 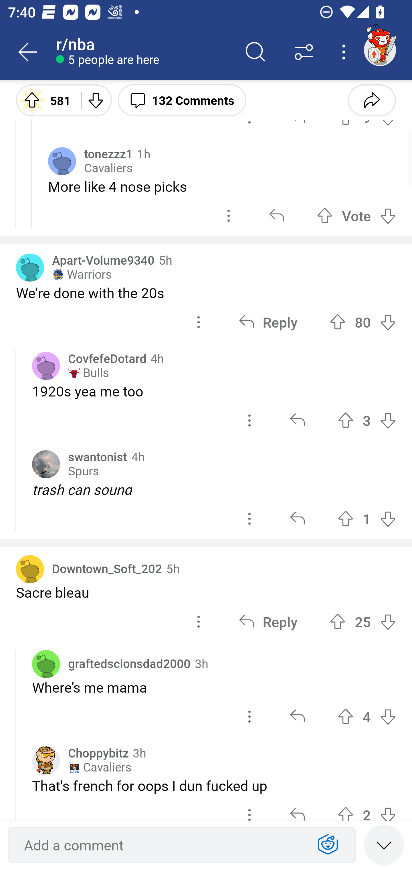 I want to click on Cavaliers, so click(x=108, y=169).